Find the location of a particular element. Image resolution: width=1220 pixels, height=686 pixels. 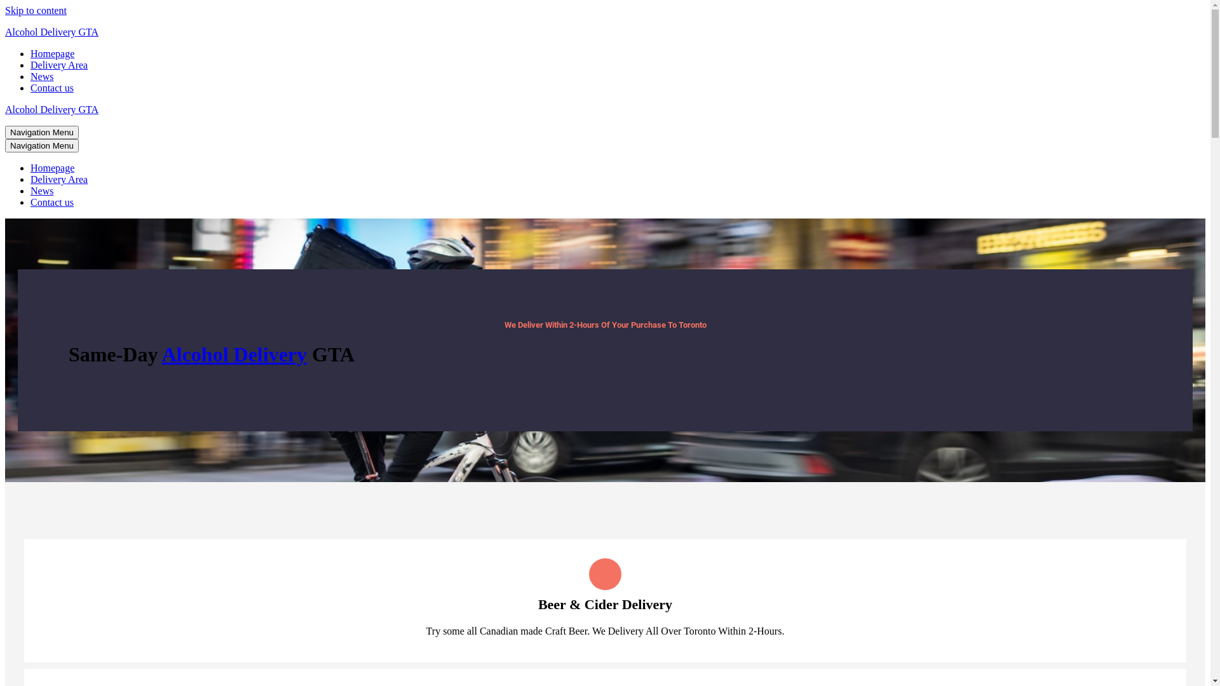

Alcohol Delivery is located at coordinates (234, 354).